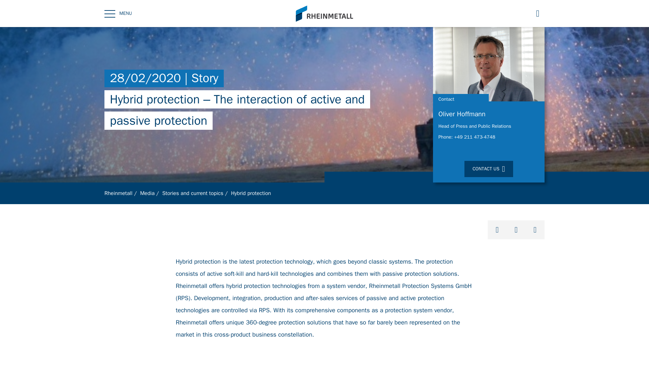  What do you see at coordinates (497, 230) in the screenshot?
I see `shareOntwitter` at bounding box center [497, 230].